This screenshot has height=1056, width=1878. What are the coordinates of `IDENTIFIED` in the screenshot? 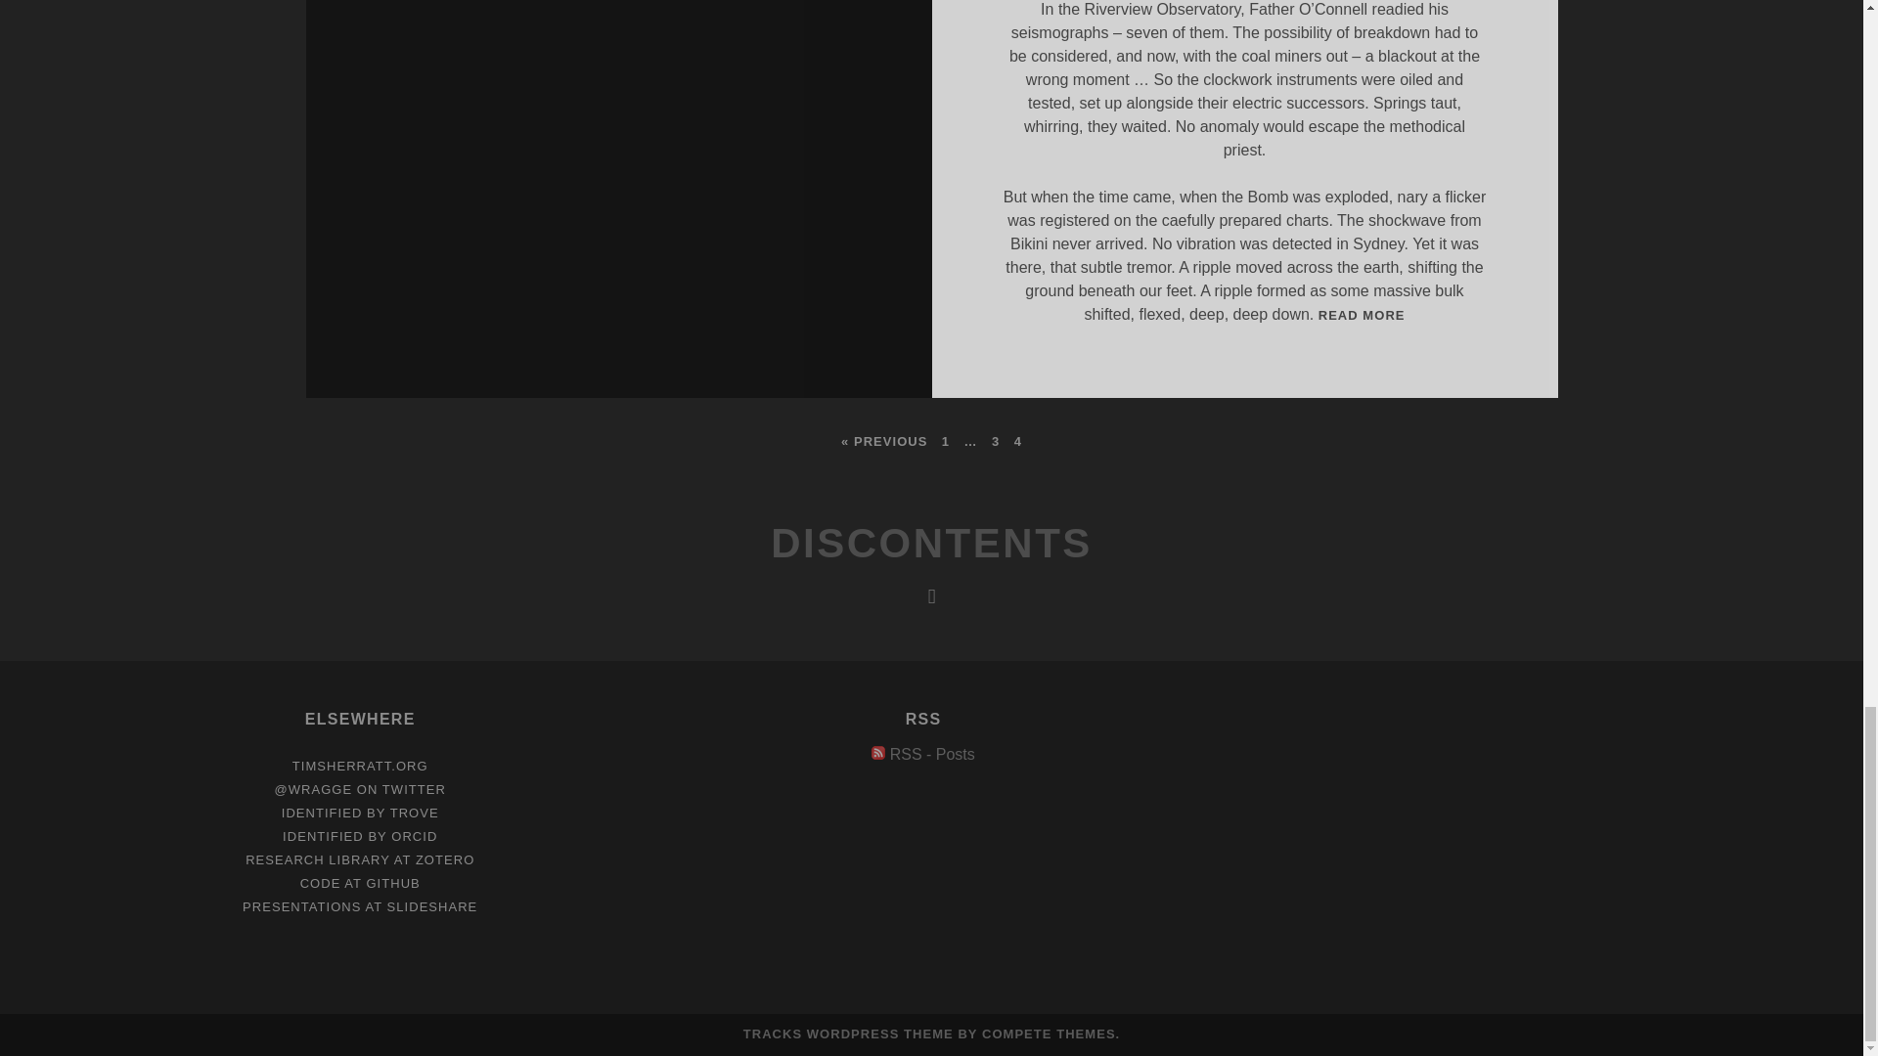 It's located at (1362, 315).